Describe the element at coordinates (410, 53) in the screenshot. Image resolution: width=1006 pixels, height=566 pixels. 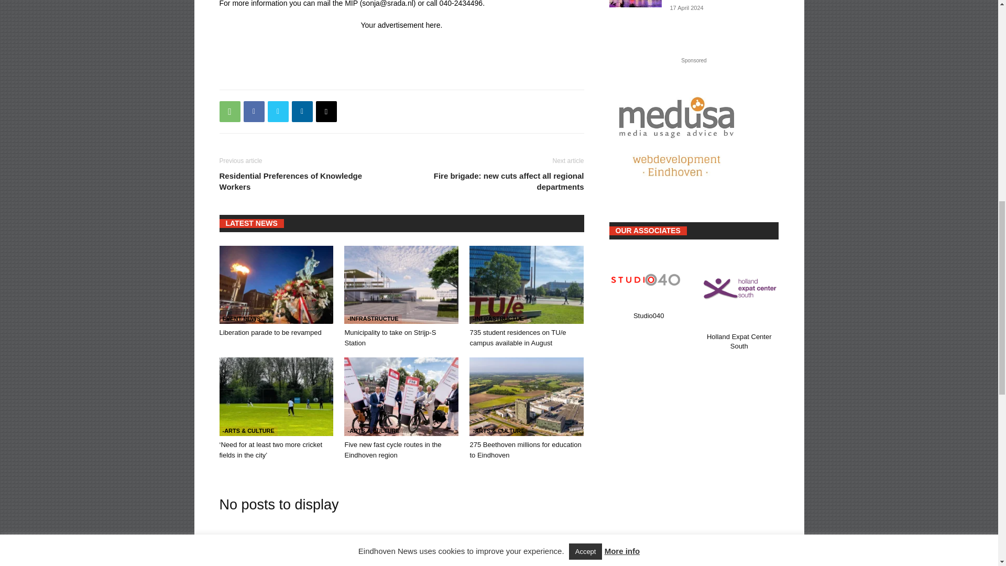
I see `Advertisement` at that location.